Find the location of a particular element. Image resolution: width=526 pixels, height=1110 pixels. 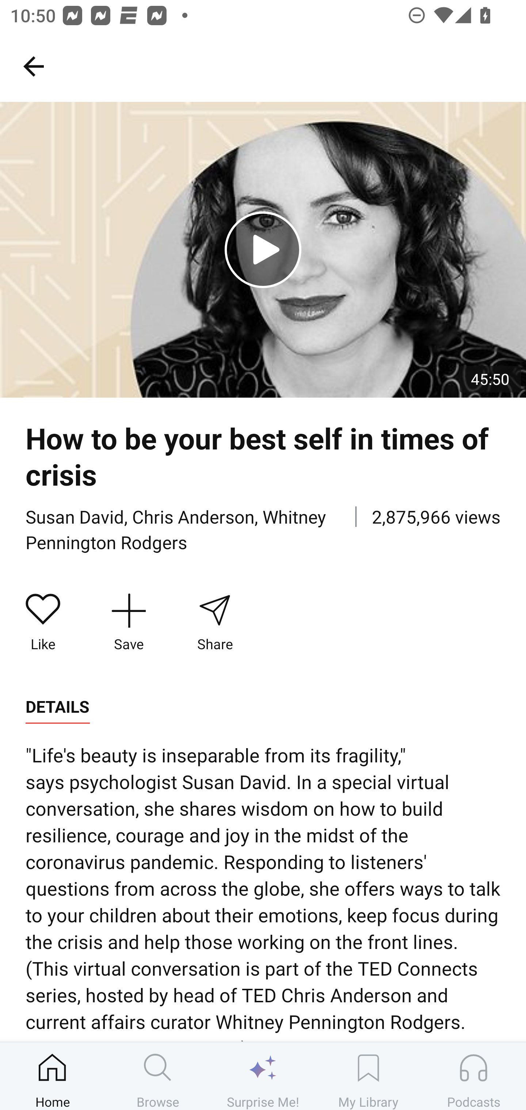

Save is located at coordinates (129, 623).